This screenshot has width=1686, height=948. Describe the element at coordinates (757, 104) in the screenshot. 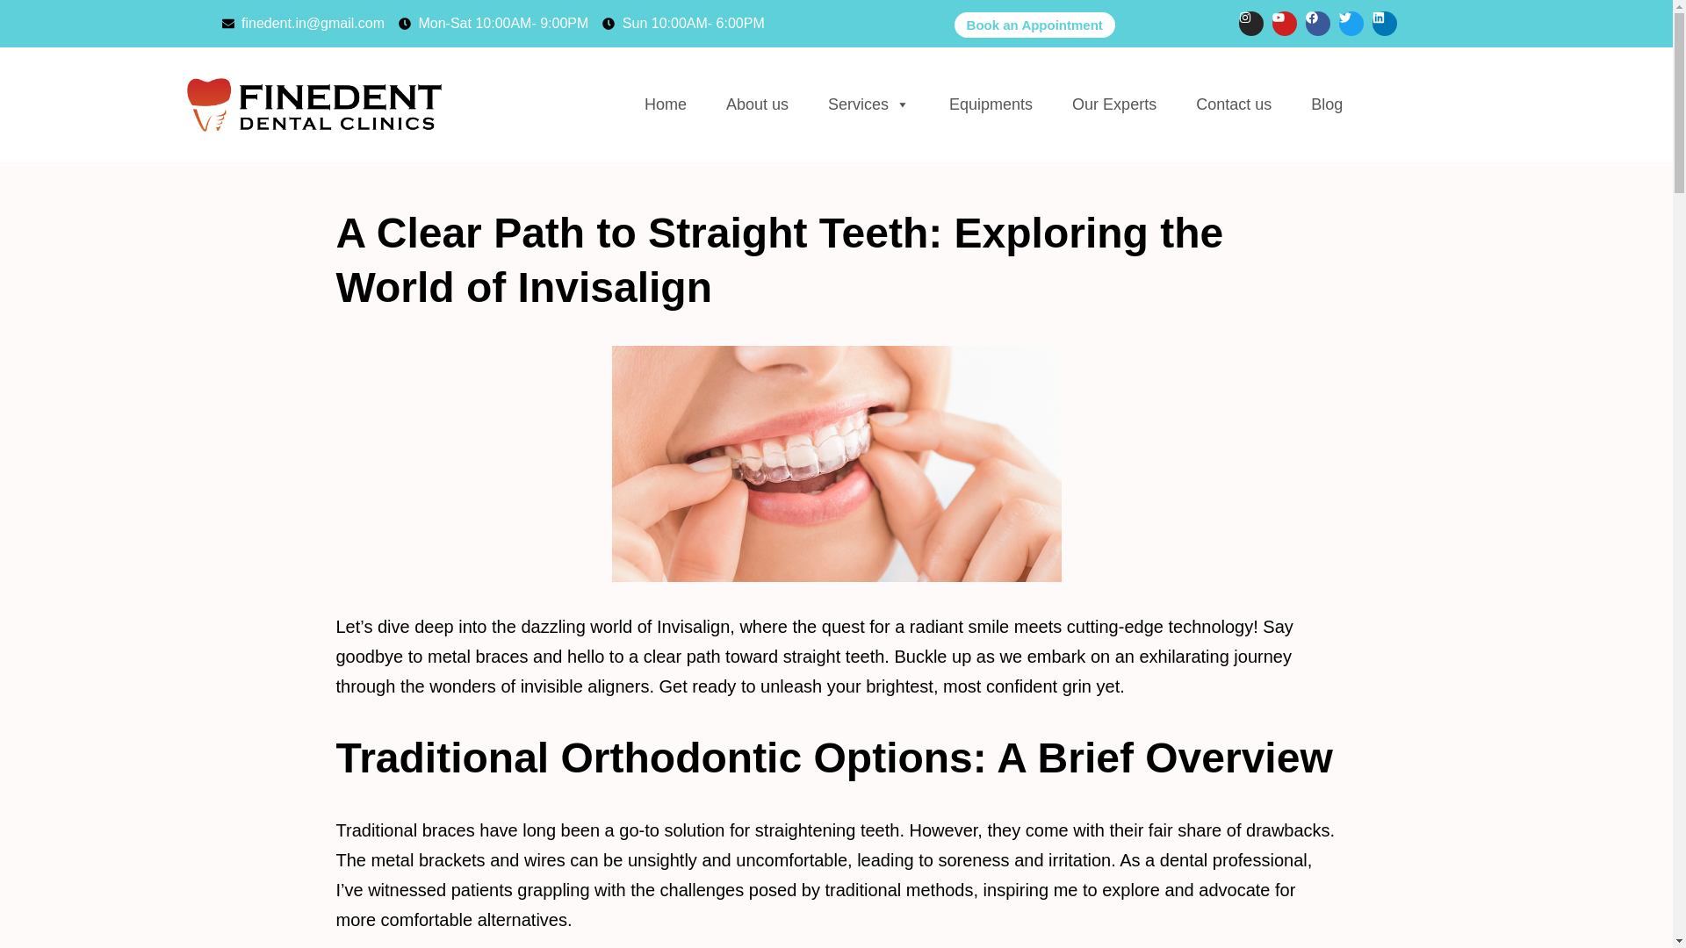

I see `About us` at that location.